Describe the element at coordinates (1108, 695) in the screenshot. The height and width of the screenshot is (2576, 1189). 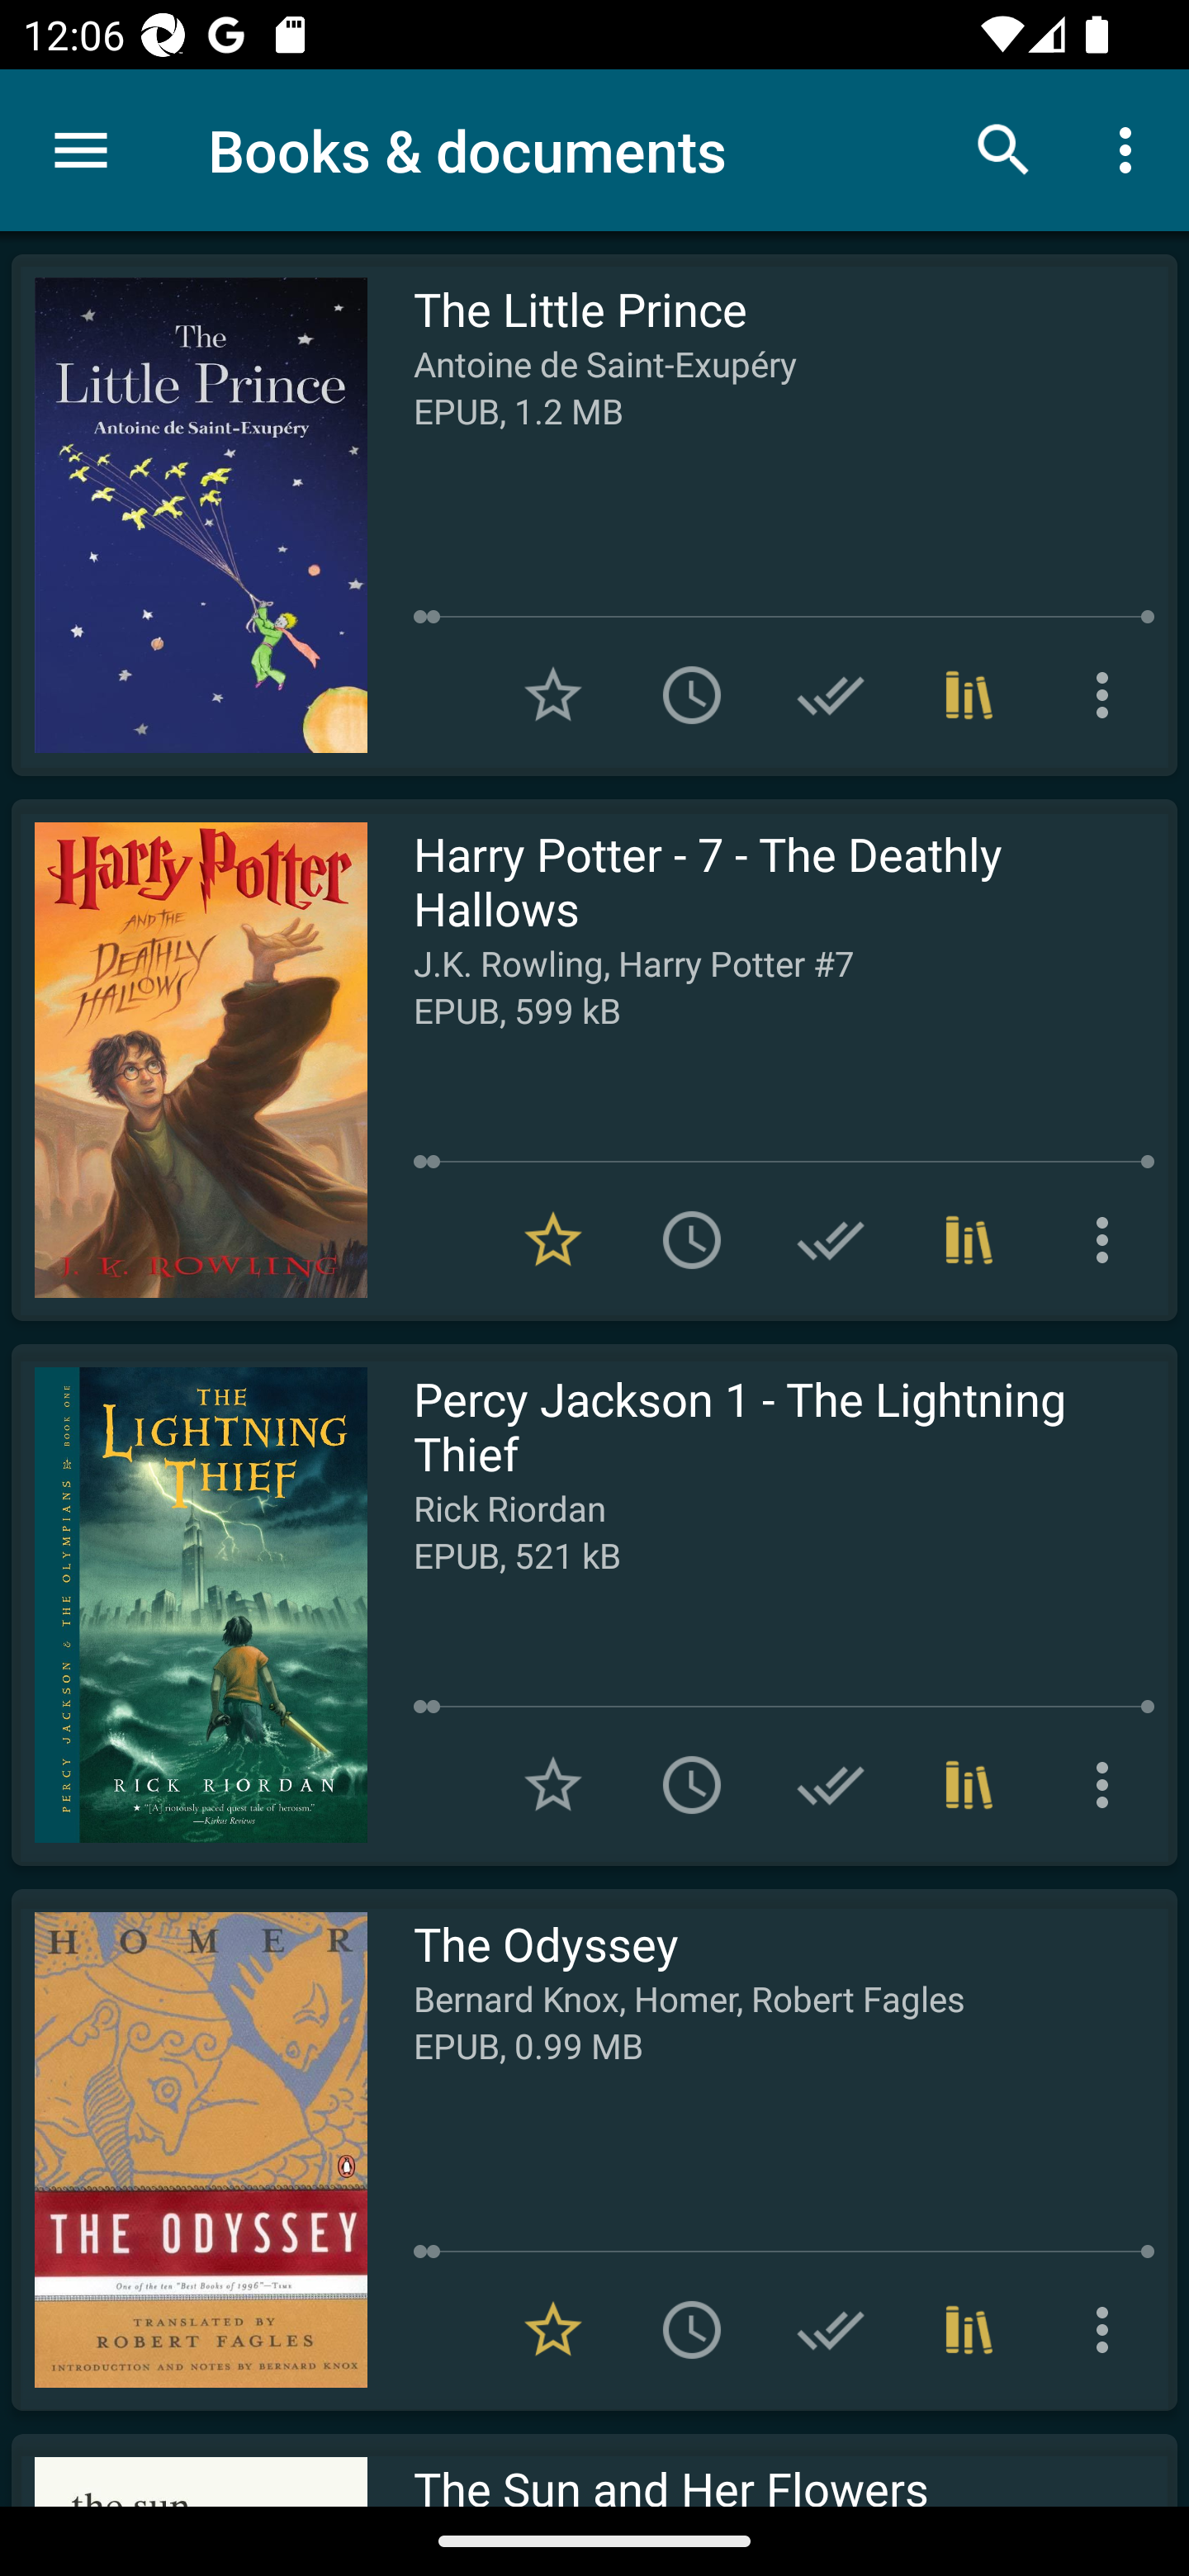
I see `More options` at that location.